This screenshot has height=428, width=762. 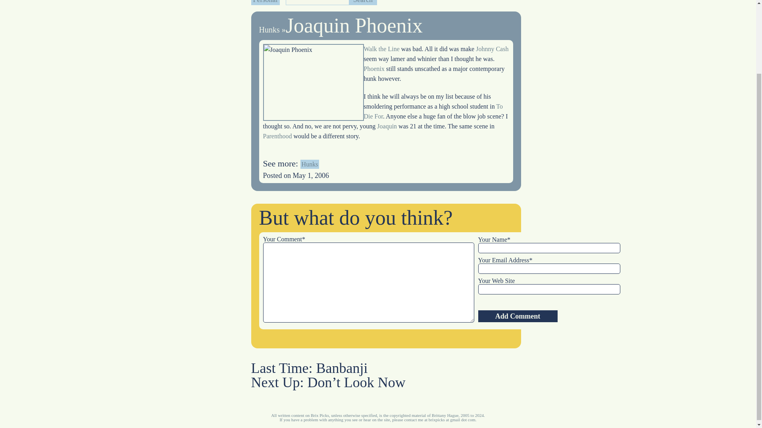 What do you see at coordinates (433, 111) in the screenshot?
I see `To Die For` at bounding box center [433, 111].